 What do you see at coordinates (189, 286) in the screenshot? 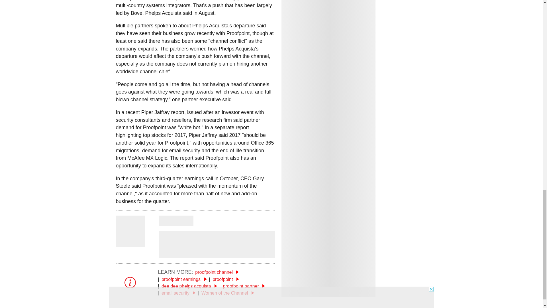
I see `dee dee phelps acquista` at bounding box center [189, 286].